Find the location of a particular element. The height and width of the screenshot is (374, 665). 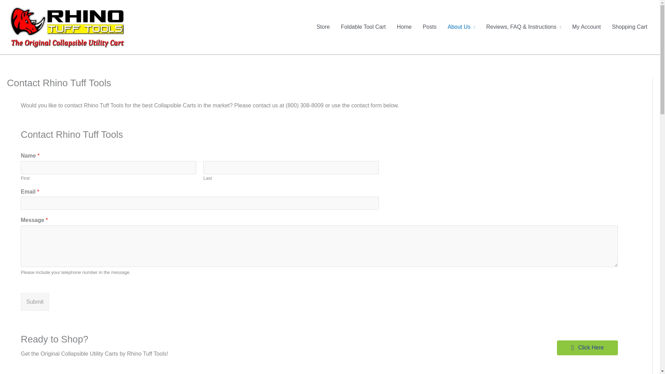

Shopping Cart is located at coordinates (630, 27).